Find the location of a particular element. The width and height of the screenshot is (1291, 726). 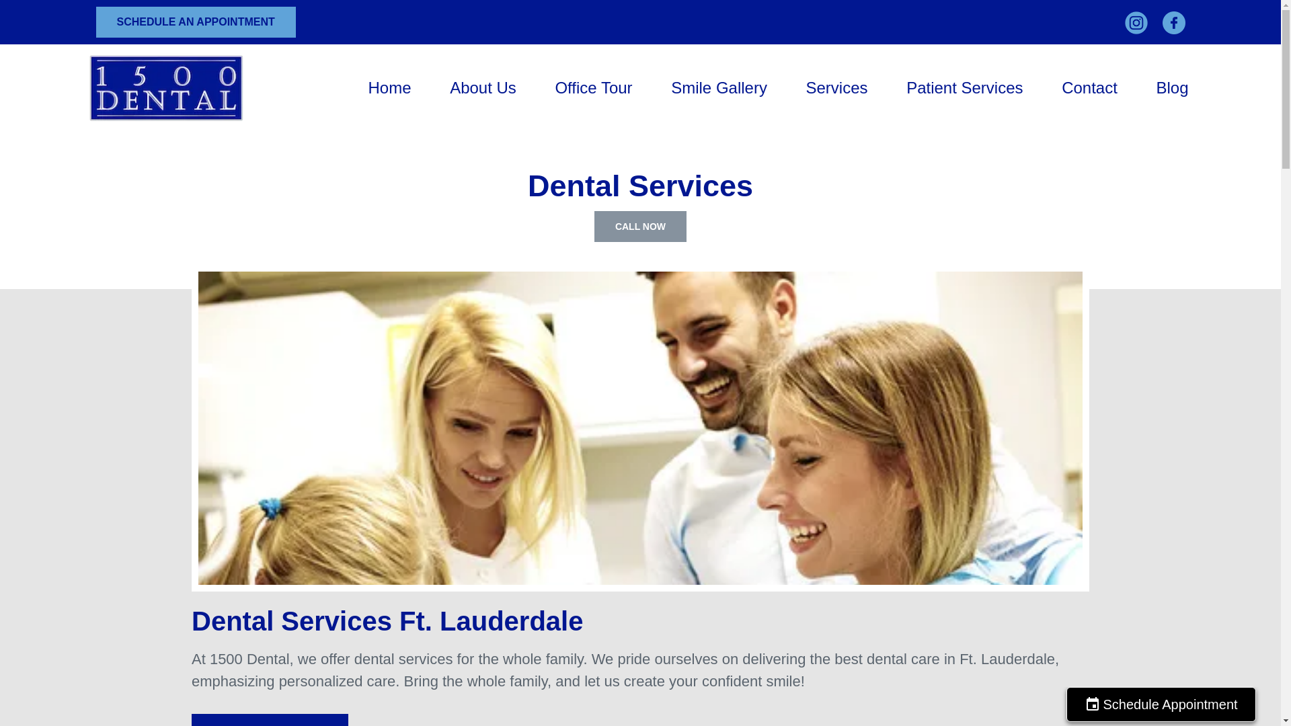

CALL NOW is located at coordinates (640, 226).